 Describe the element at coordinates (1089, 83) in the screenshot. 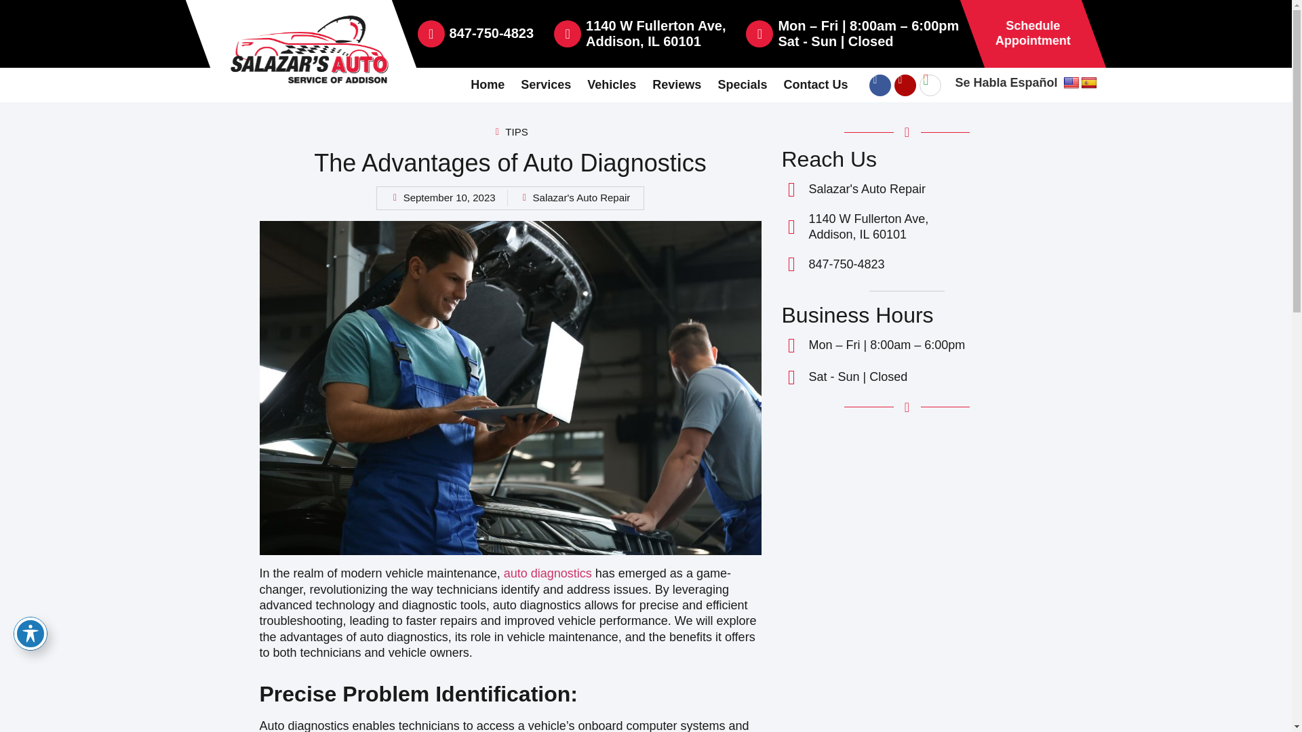

I see `Home` at that location.